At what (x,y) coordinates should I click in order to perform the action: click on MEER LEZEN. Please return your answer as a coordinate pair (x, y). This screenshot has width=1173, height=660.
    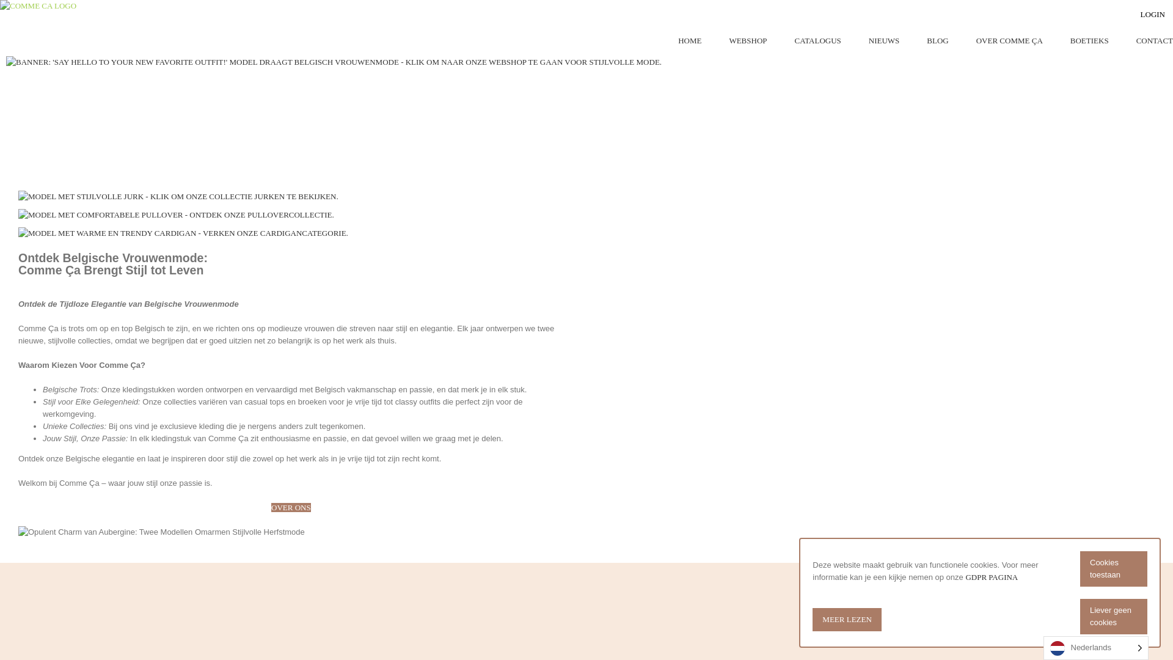
    Looking at the image, I should click on (847, 620).